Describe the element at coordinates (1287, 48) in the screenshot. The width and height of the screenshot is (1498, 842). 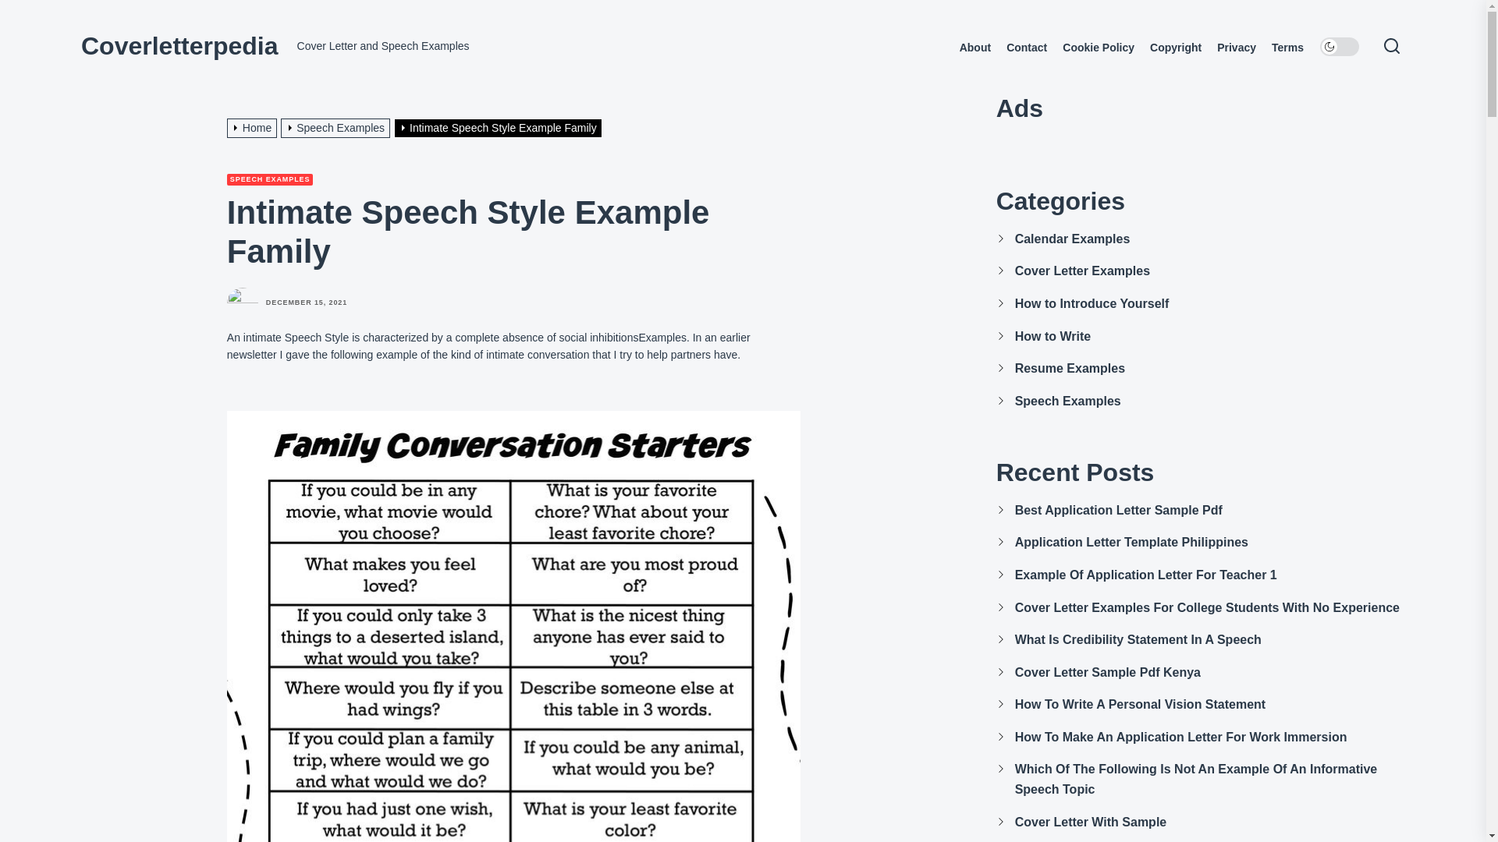
I see `Terms` at that location.